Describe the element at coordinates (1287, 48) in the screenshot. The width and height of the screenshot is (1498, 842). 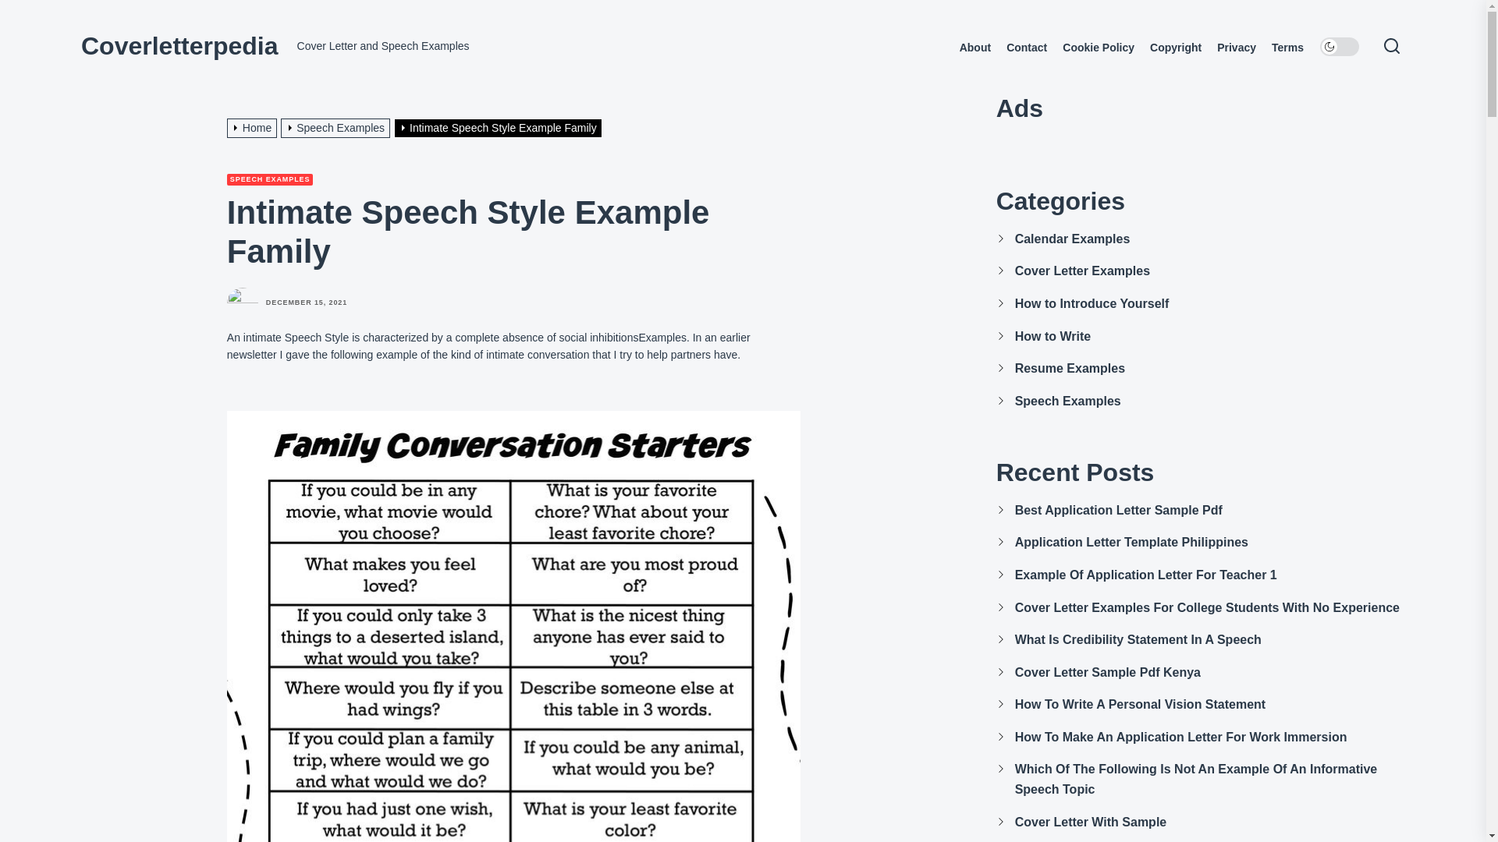
I see `Terms` at that location.